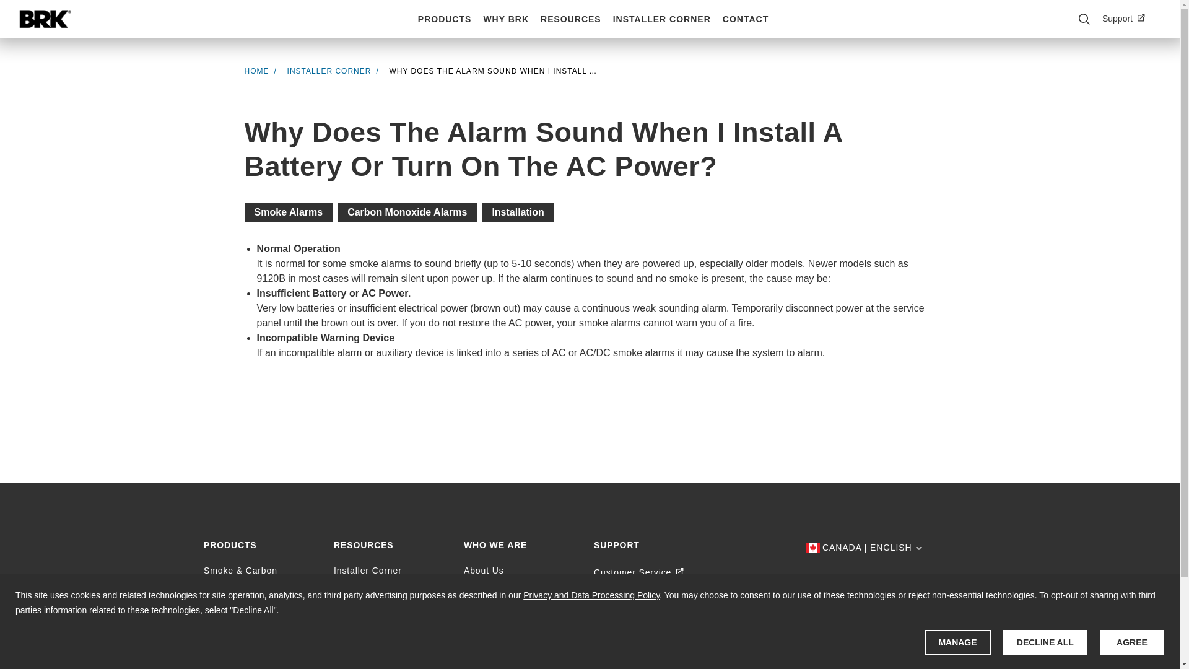 This screenshot has height=669, width=1189. Describe the element at coordinates (444, 19) in the screenshot. I see `PRODUCTS` at that location.